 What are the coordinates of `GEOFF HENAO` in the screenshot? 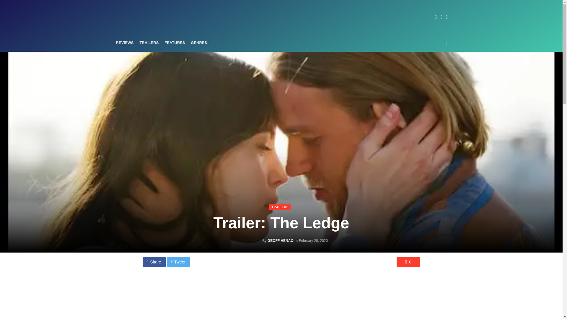 It's located at (281, 240).